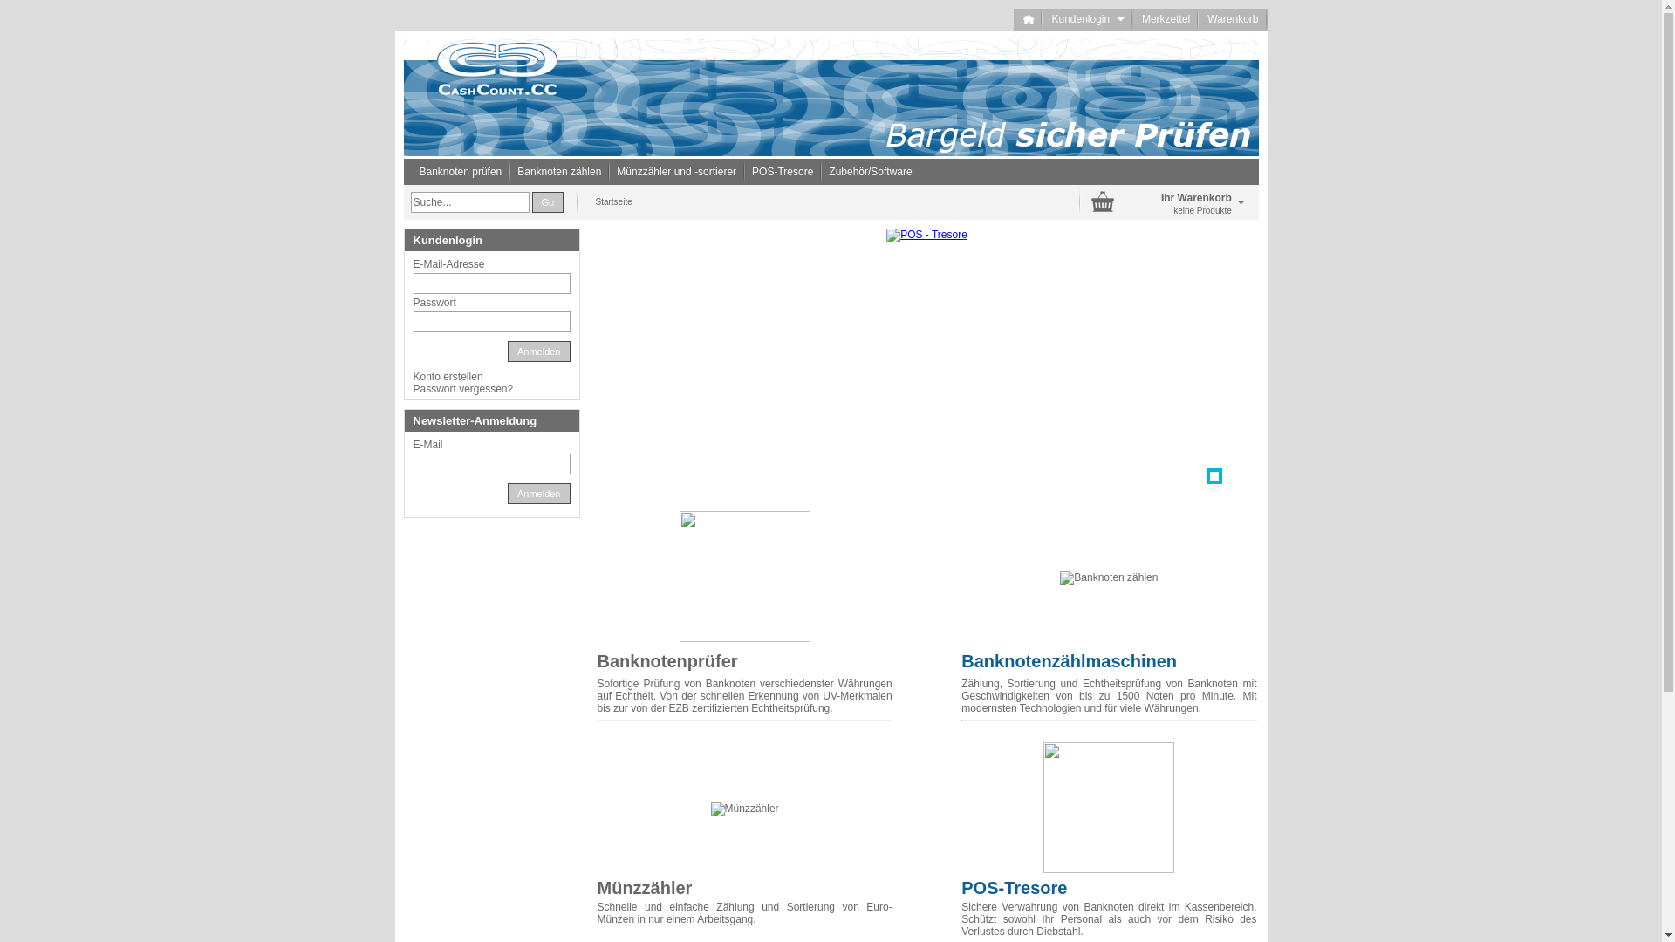  What do you see at coordinates (448, 377) in the screenshot?
I see `Konto erstellen` at bounding box center [448, 377].